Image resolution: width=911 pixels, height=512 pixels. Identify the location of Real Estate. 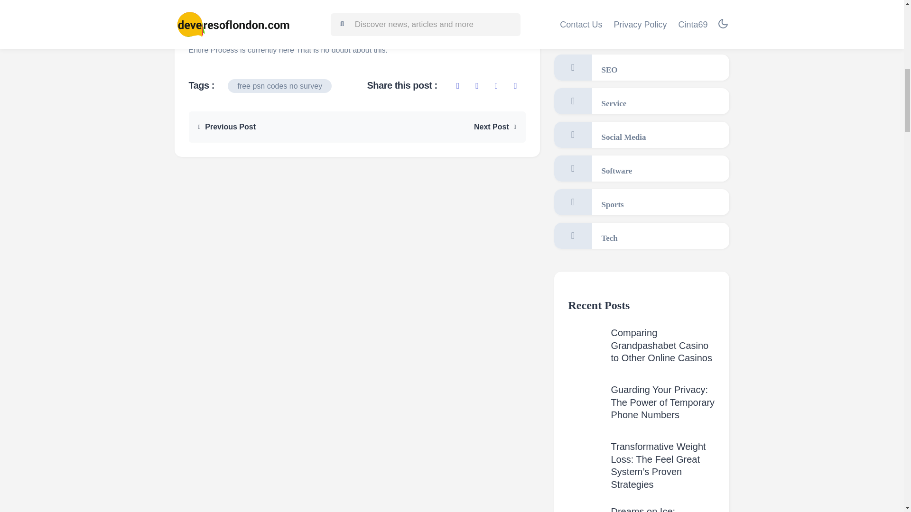
(641, 34).